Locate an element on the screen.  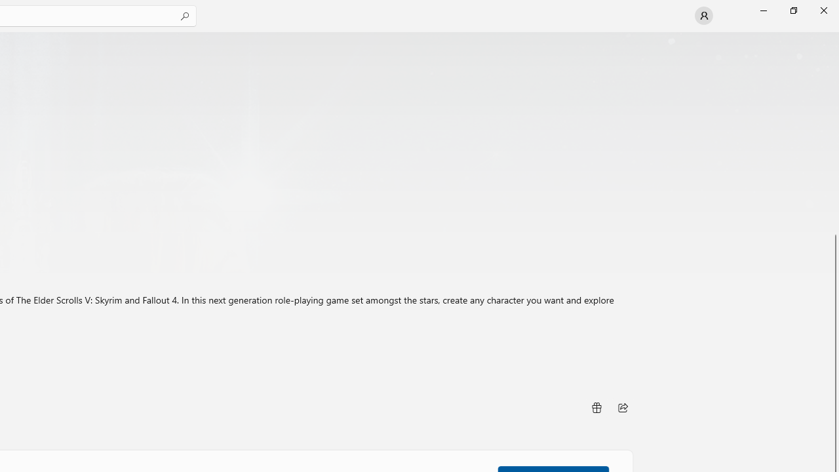
Vertical Large Decrease is located at coordinates (834, 136).